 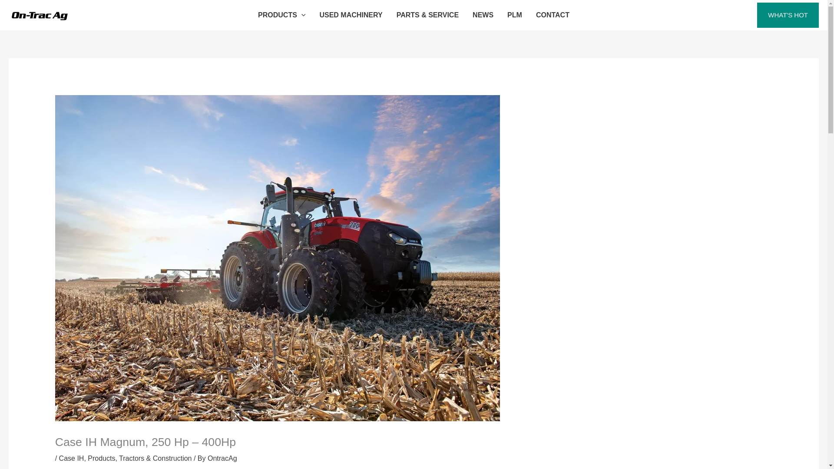 I want to click on View all posts by OntracAg, so click(x=222, y=458).